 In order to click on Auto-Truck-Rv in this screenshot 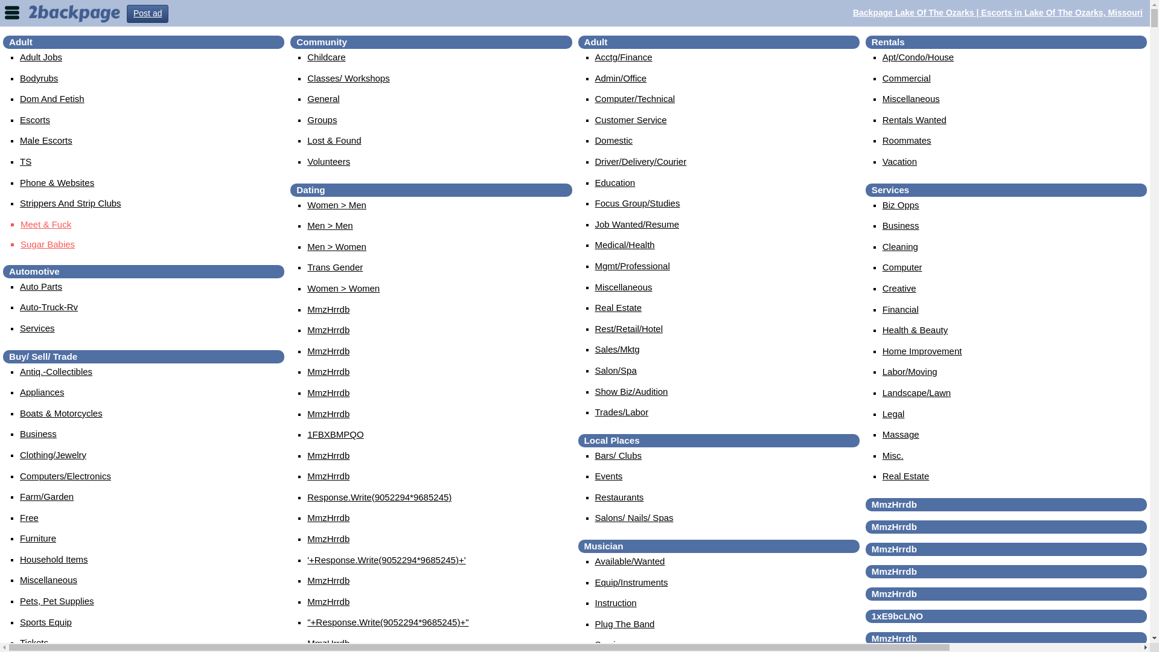, I will do `click(49, 307)`.